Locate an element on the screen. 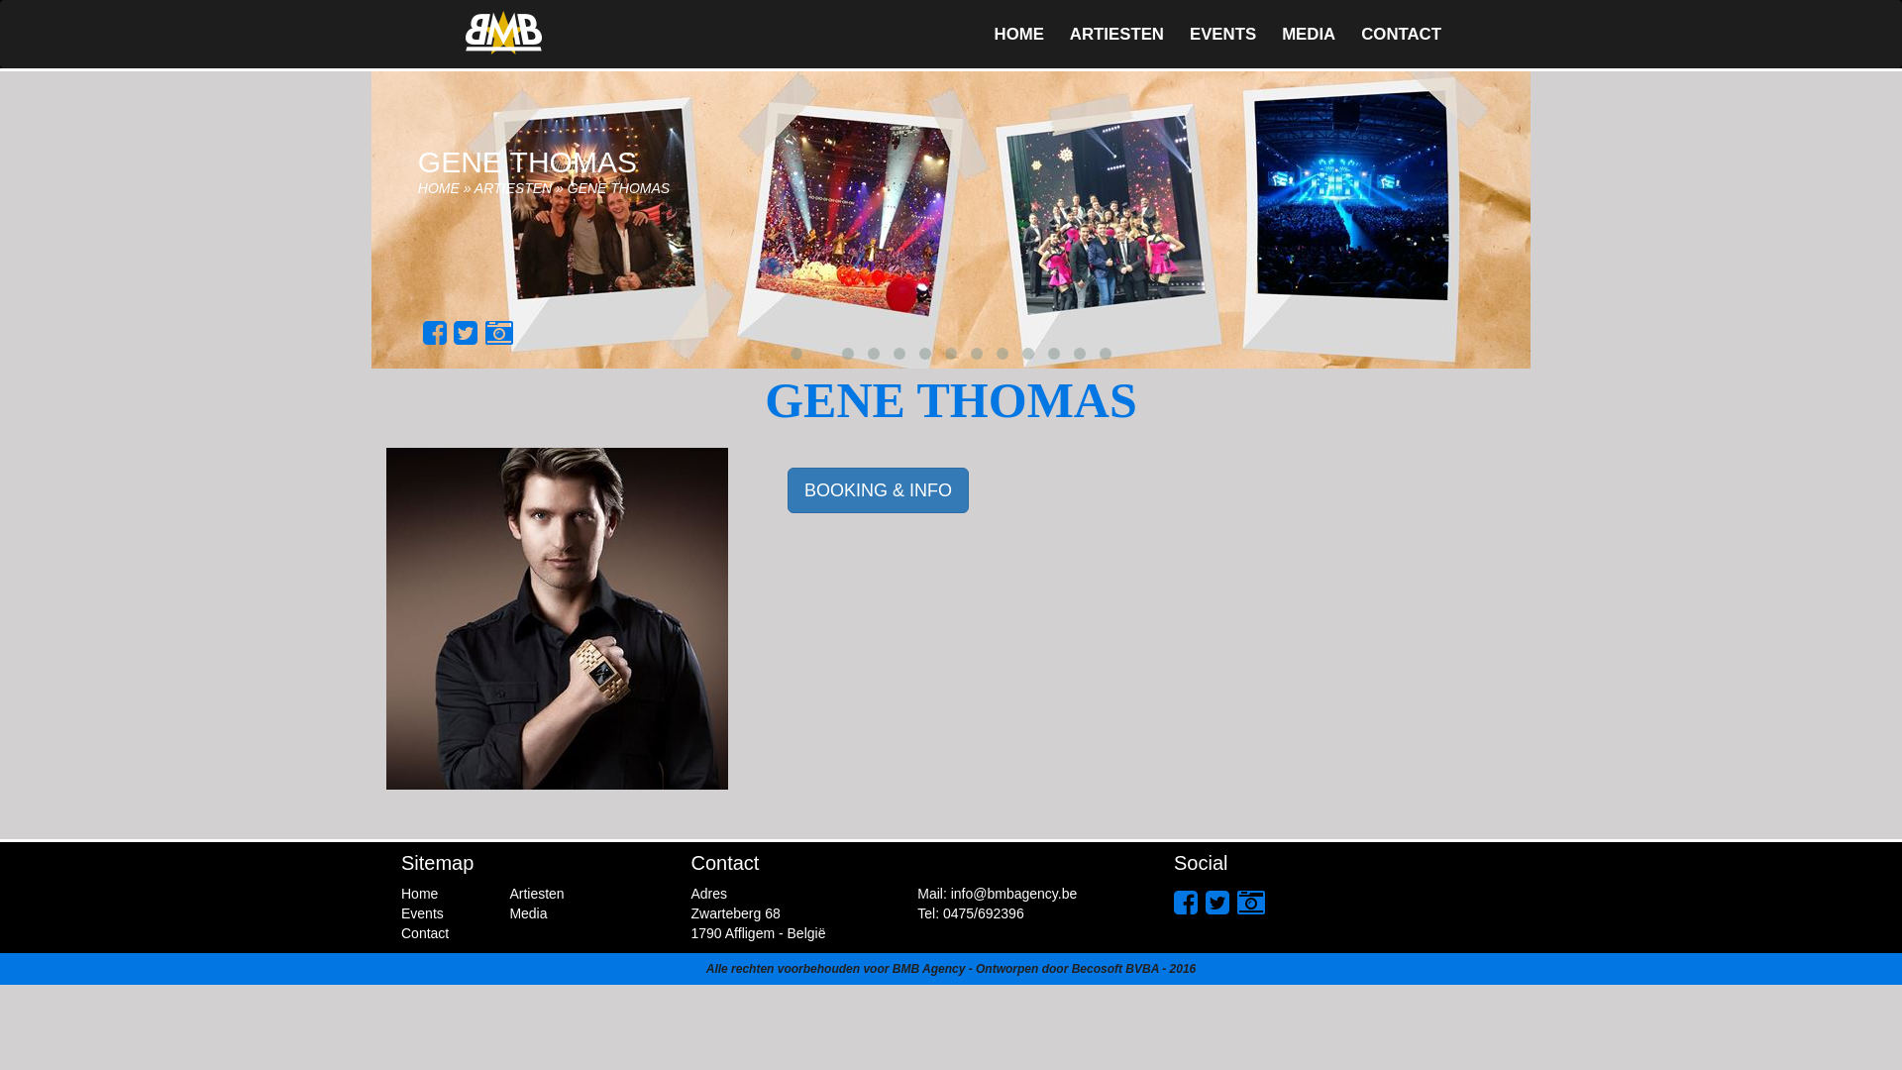  Twitter is located at coordinates (466, 333).